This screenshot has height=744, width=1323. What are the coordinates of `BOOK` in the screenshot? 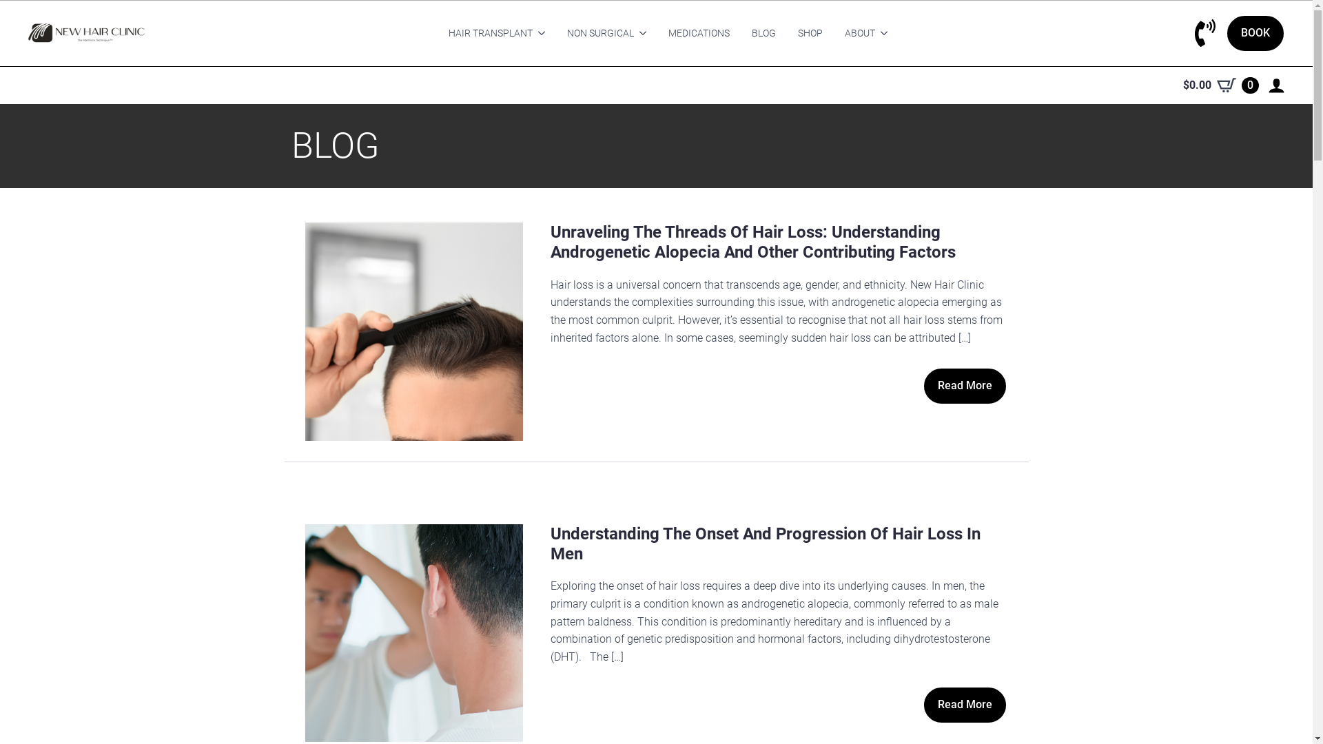 It's located at (1255, 33).